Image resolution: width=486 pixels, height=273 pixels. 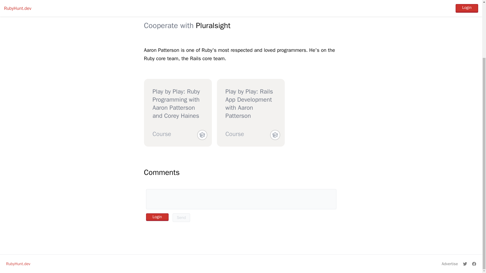 What do you see at coordinates (243, 10) in the screenshot?
I see `Twitter` at bounding box center [243, 10].